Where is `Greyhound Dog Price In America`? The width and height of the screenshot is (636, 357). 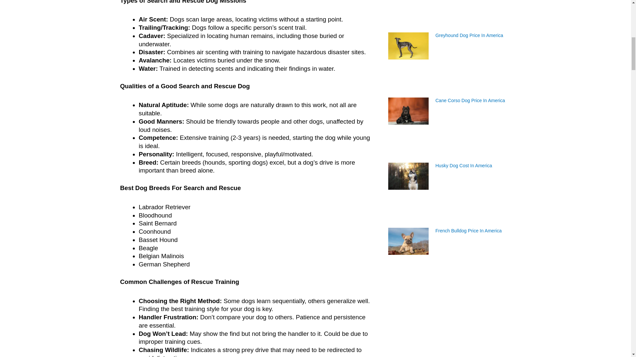 Greyhound Dog Price In America is located at coordinates (469, 35).